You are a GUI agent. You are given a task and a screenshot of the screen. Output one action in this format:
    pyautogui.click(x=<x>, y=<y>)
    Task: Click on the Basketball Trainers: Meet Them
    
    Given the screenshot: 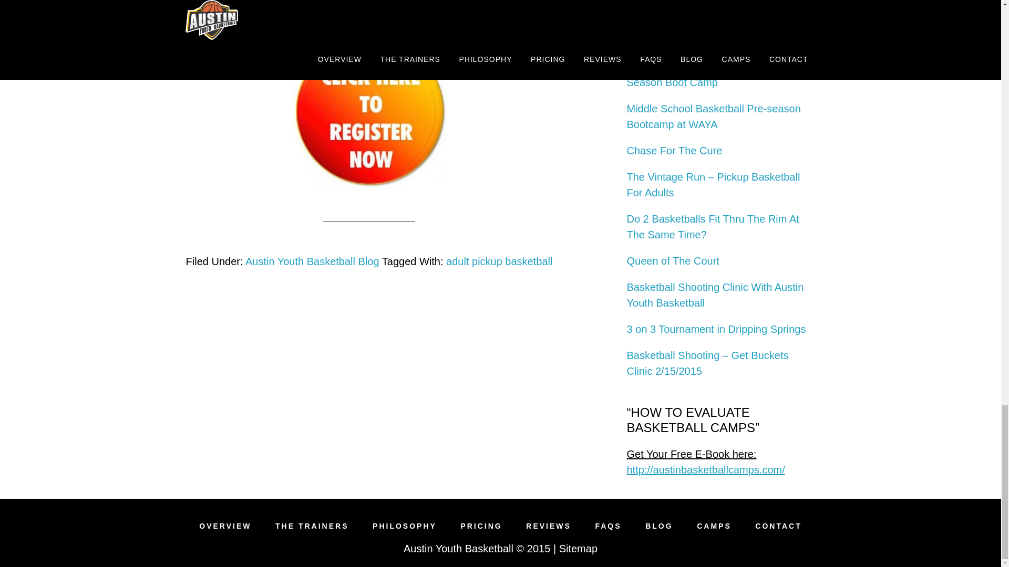 What is the action you would take?
    pyautogui.click(x=312, y=526)
    